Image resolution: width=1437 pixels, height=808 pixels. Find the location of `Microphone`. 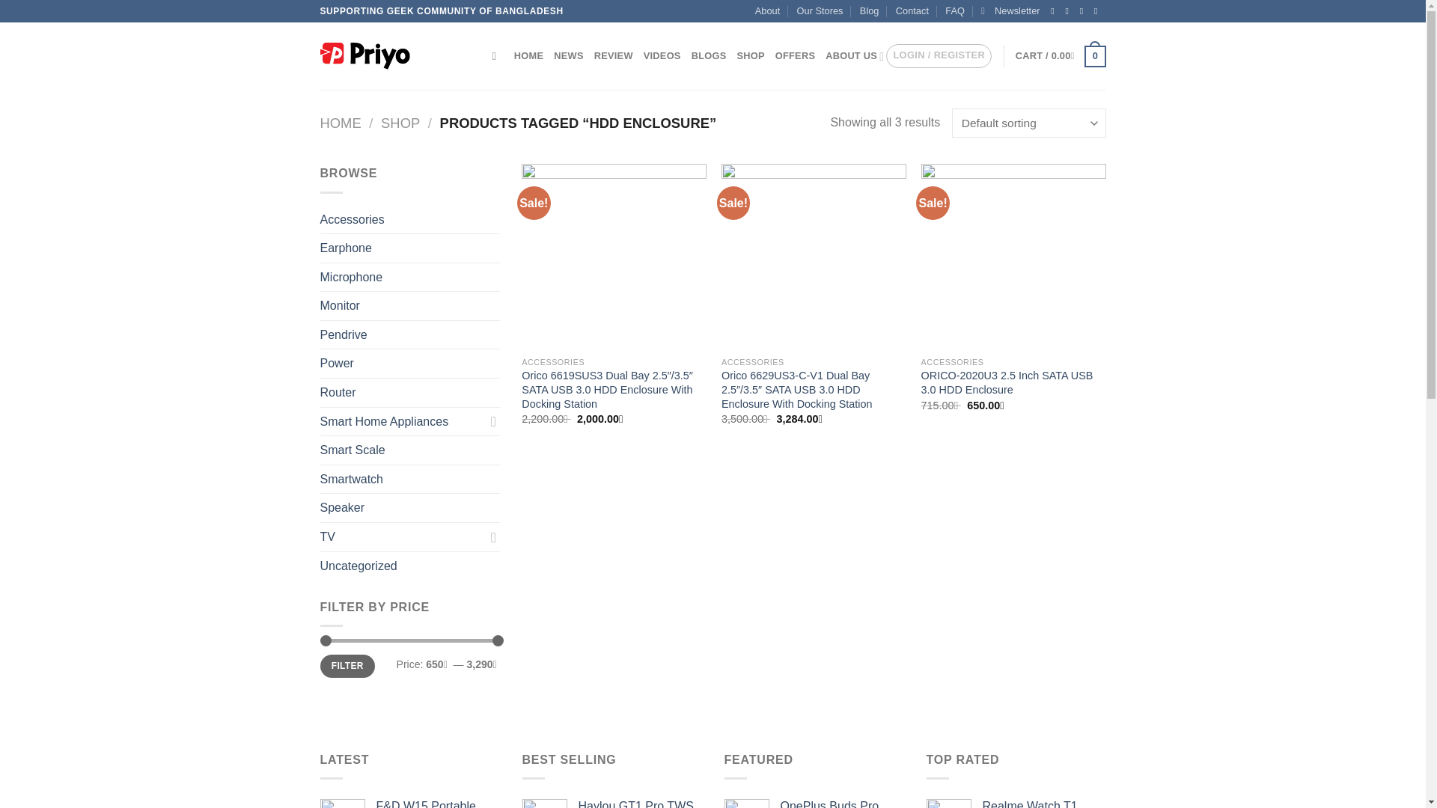

Microphone is located at coordinates (410, 277).